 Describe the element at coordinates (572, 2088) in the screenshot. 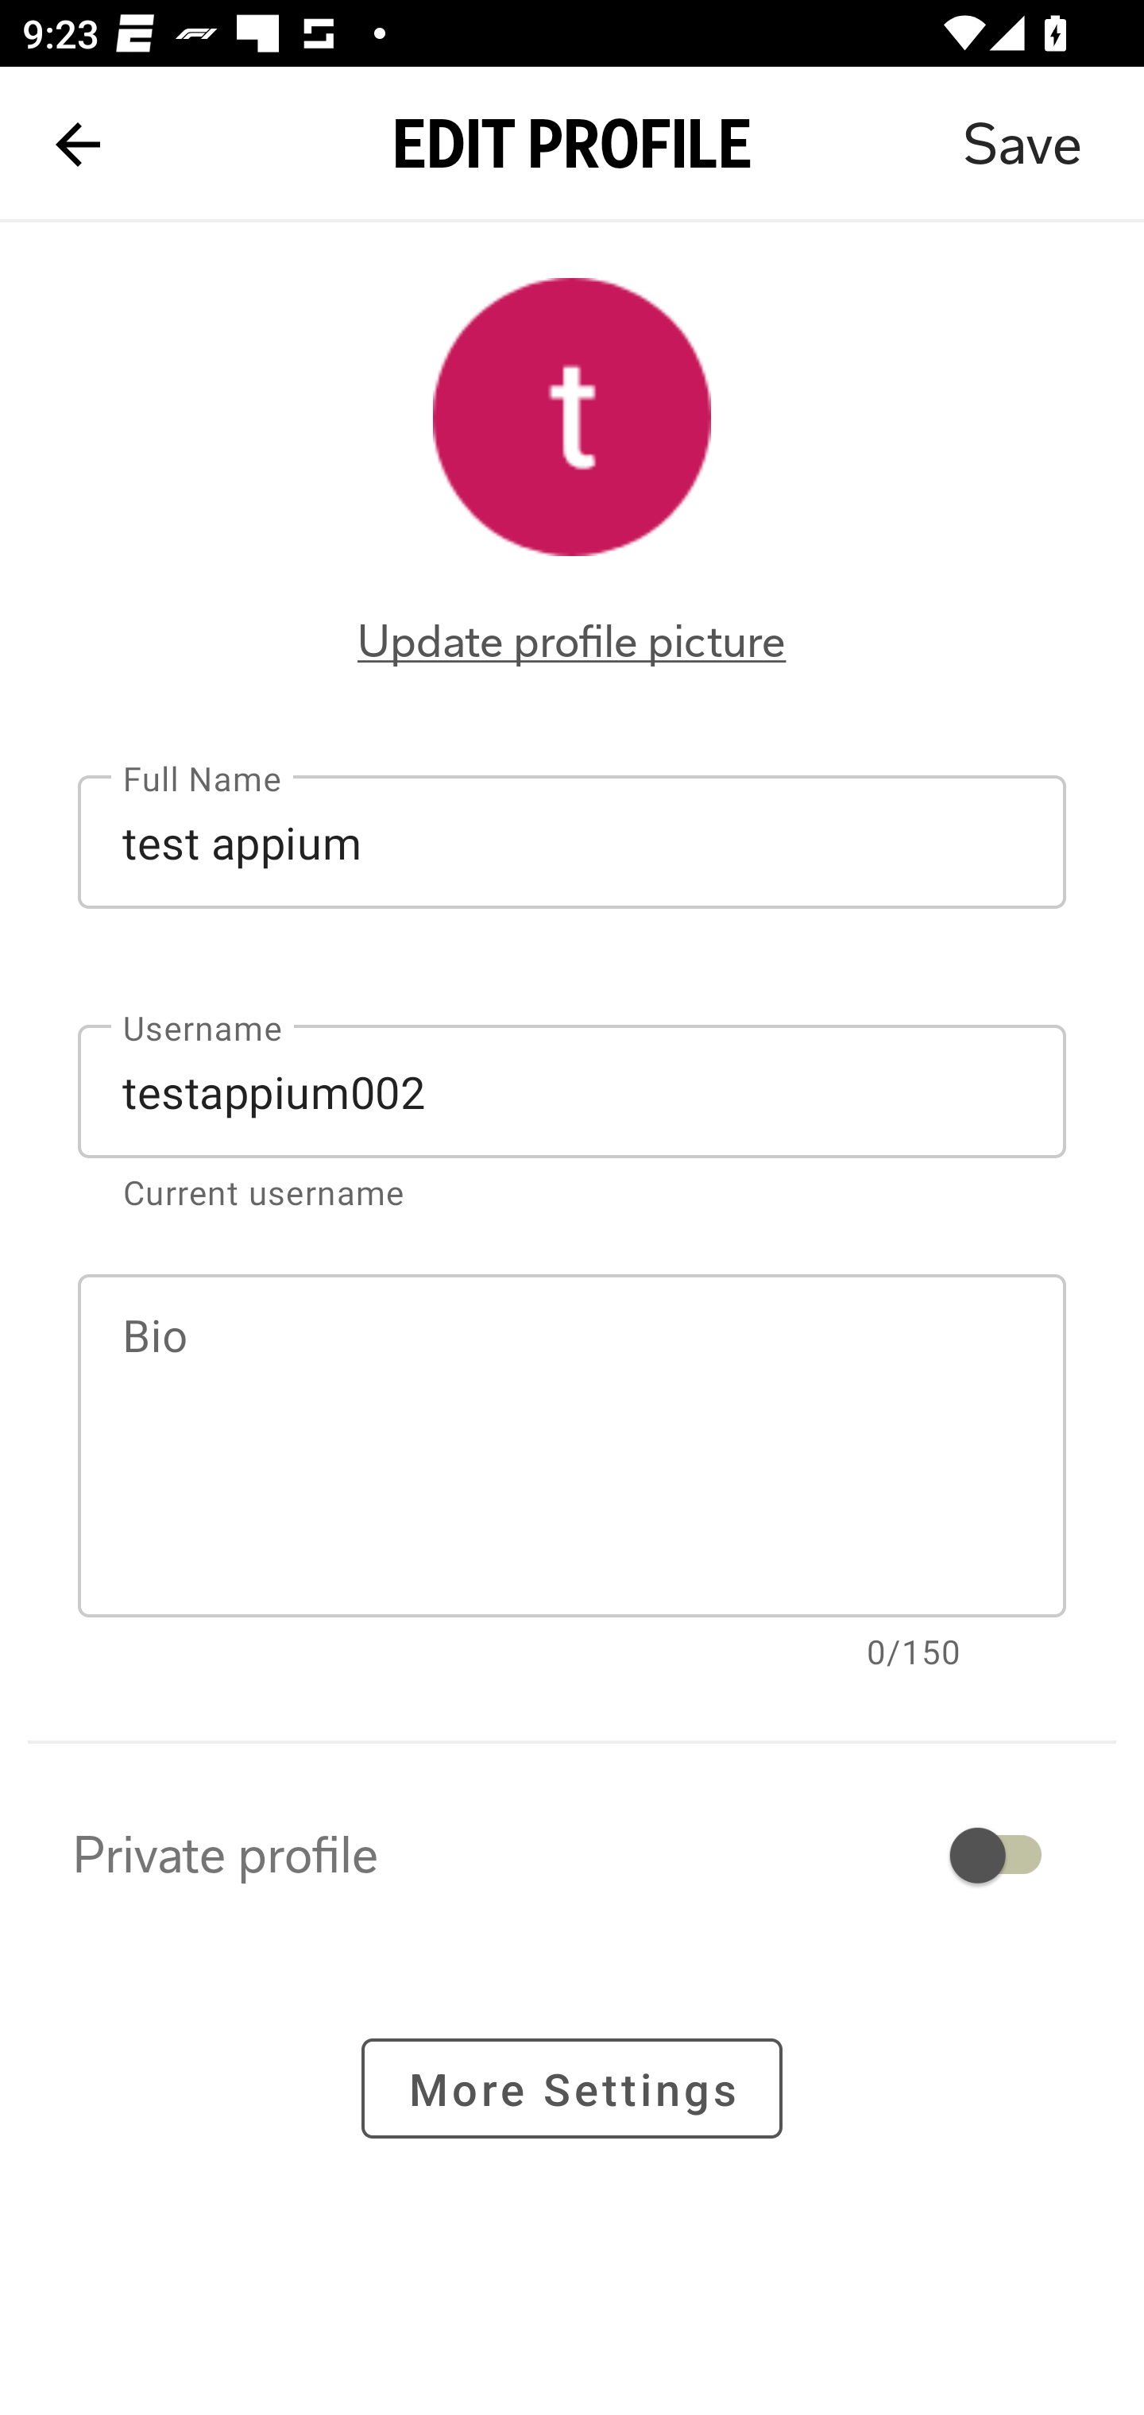

I see `More Settings` at that location.